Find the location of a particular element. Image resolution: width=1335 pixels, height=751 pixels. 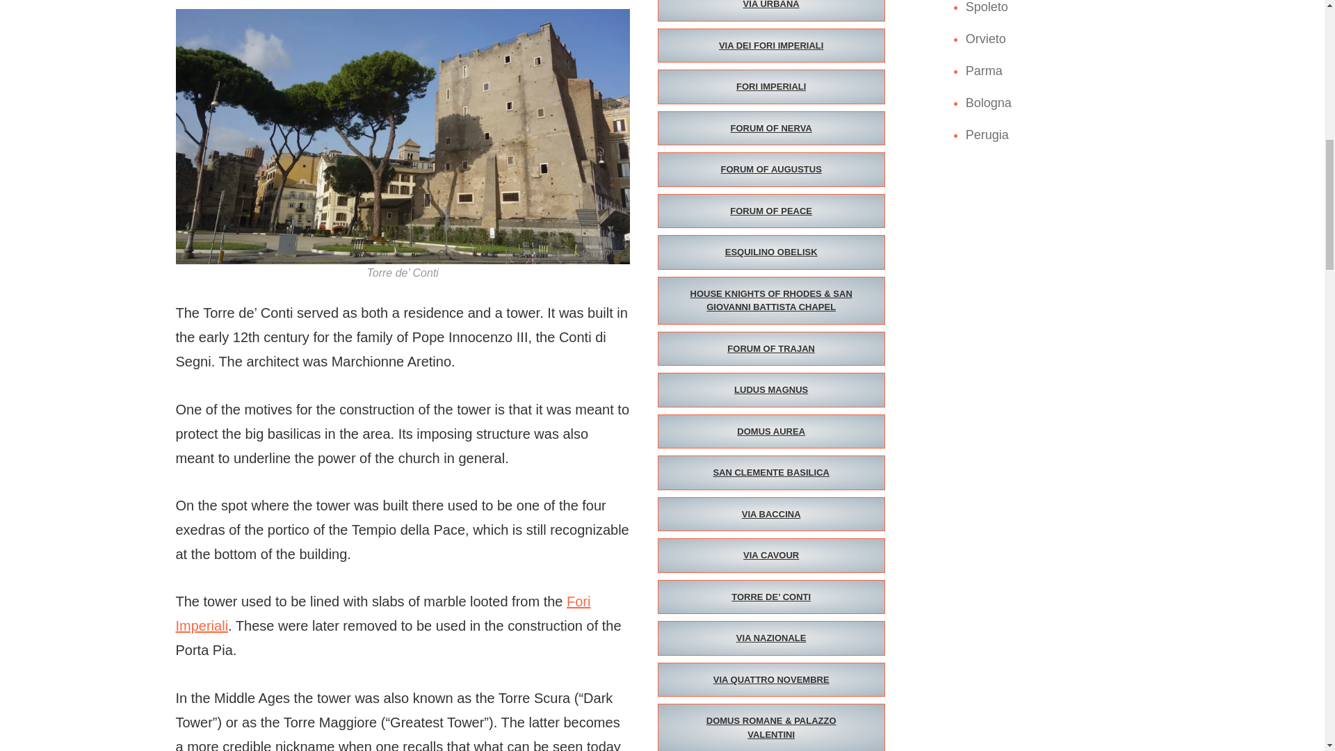

VIA DEI FORI IMPERIALI is located at coordinates (771, 46).